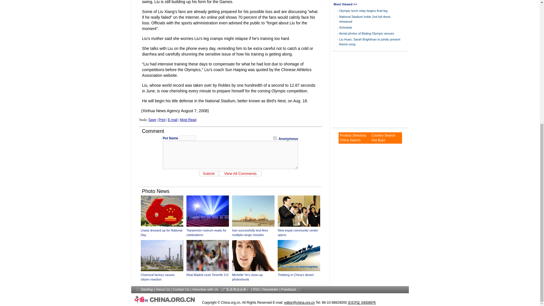 The height and width of the screenshot is (306, 544). Describe the element at coordinates (152, 120) in the screenshot. I see `Save` at that location.